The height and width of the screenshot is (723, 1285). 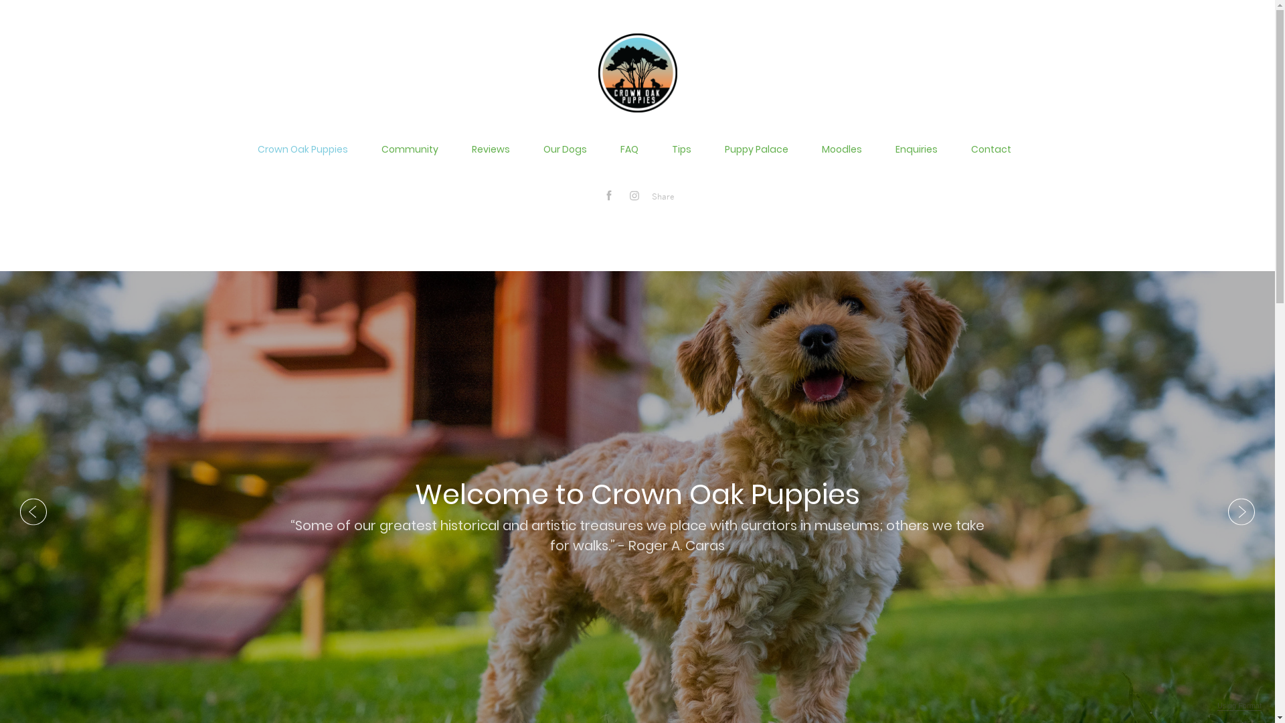 I want to click on Contact, so click(x=991, y=149).